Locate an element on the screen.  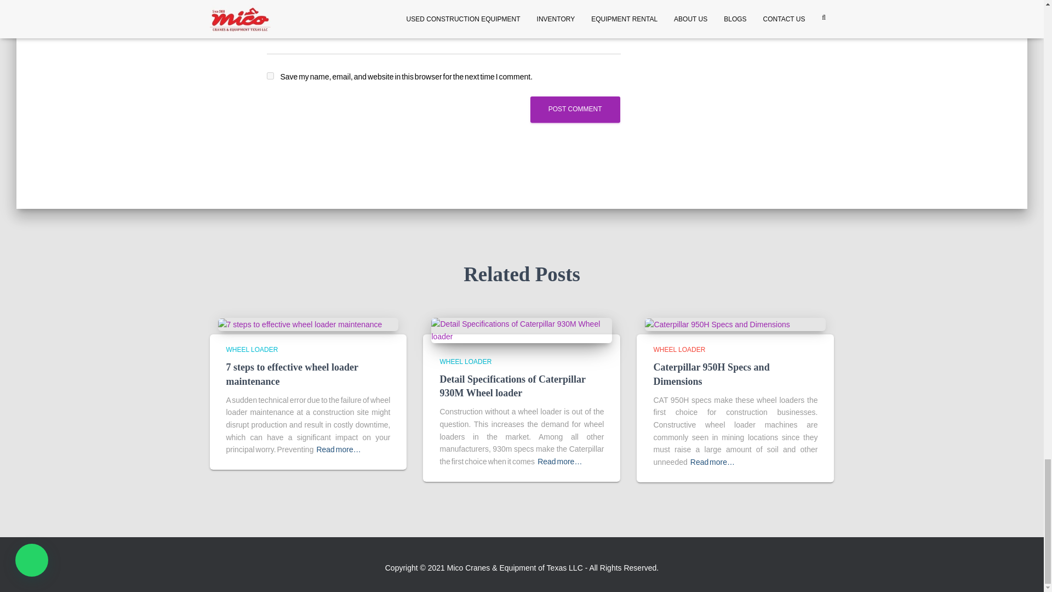
Caterpillar 950H Specs and Dimensions is located at coordinates (717, 324).